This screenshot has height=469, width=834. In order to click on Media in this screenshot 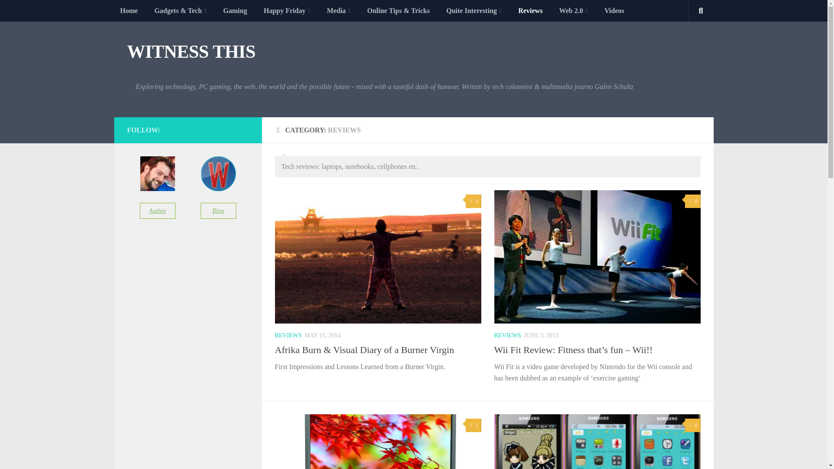, I will do `click(339, 10)`.